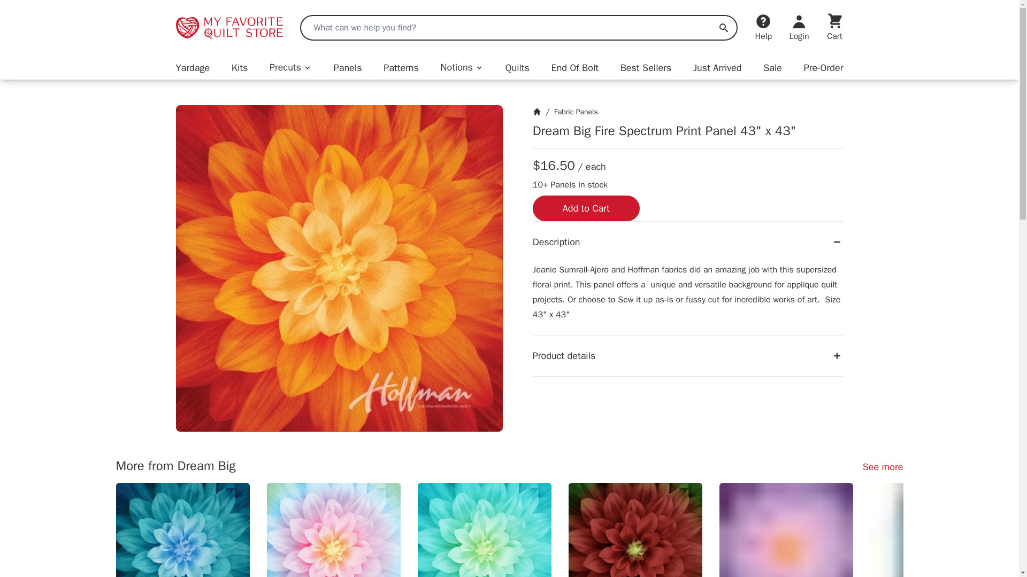  Describe the element at coordinates (576, 111) in the screenshot. I see `Fabric Panels` at that location.